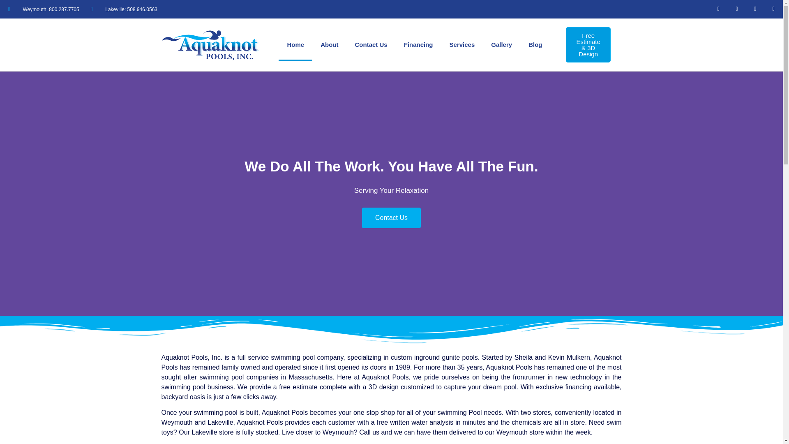 This screenshot has height=444, width=789. What do you see at coordinates (124, 9) in the screenshot?
I see `Lakeville: 508.946.0563` at bounding box center [124, 9].